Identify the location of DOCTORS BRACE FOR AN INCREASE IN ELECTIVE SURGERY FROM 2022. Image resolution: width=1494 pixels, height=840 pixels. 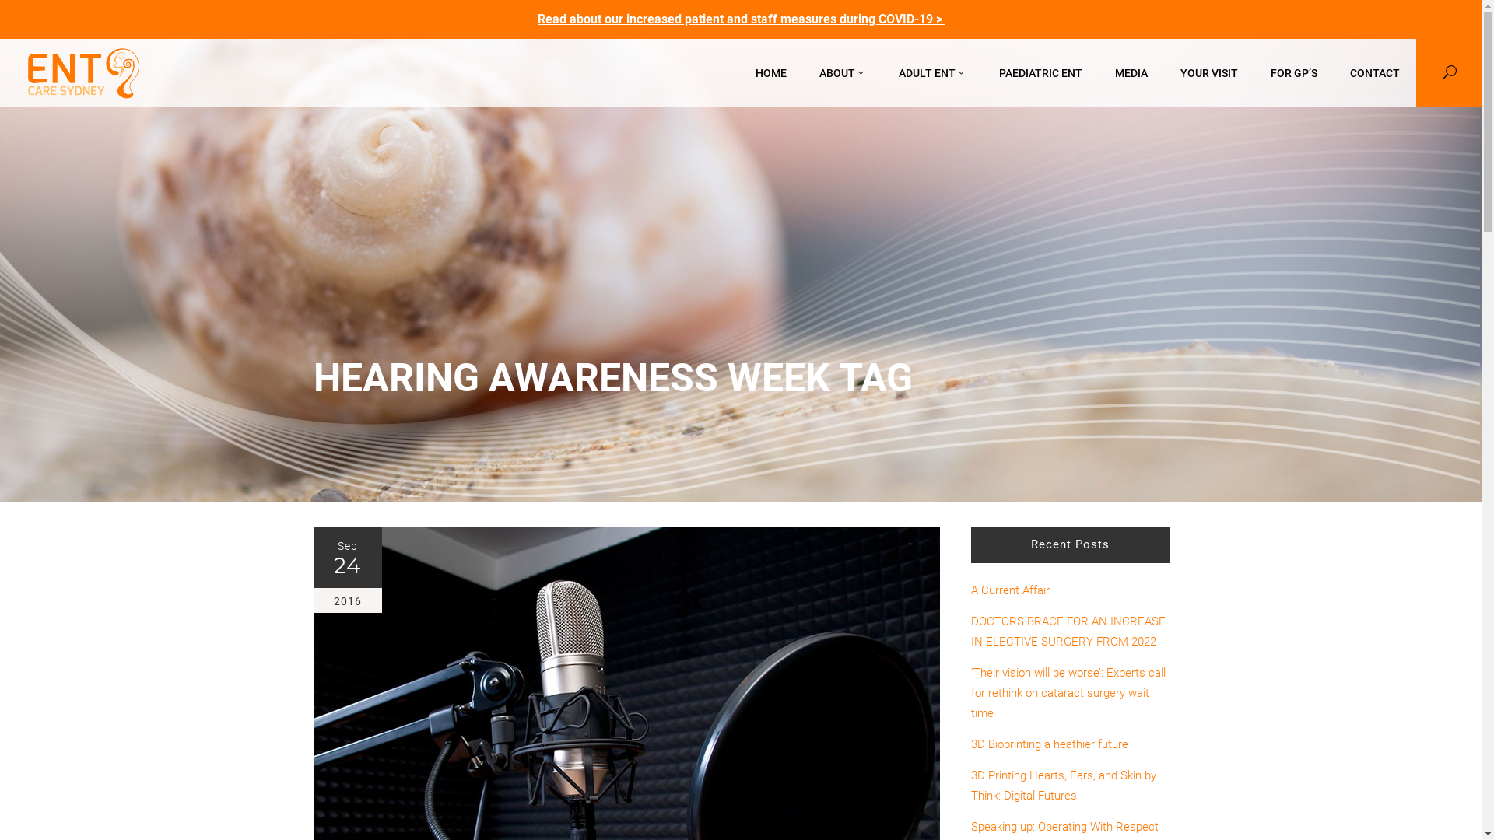
(1071, 632).